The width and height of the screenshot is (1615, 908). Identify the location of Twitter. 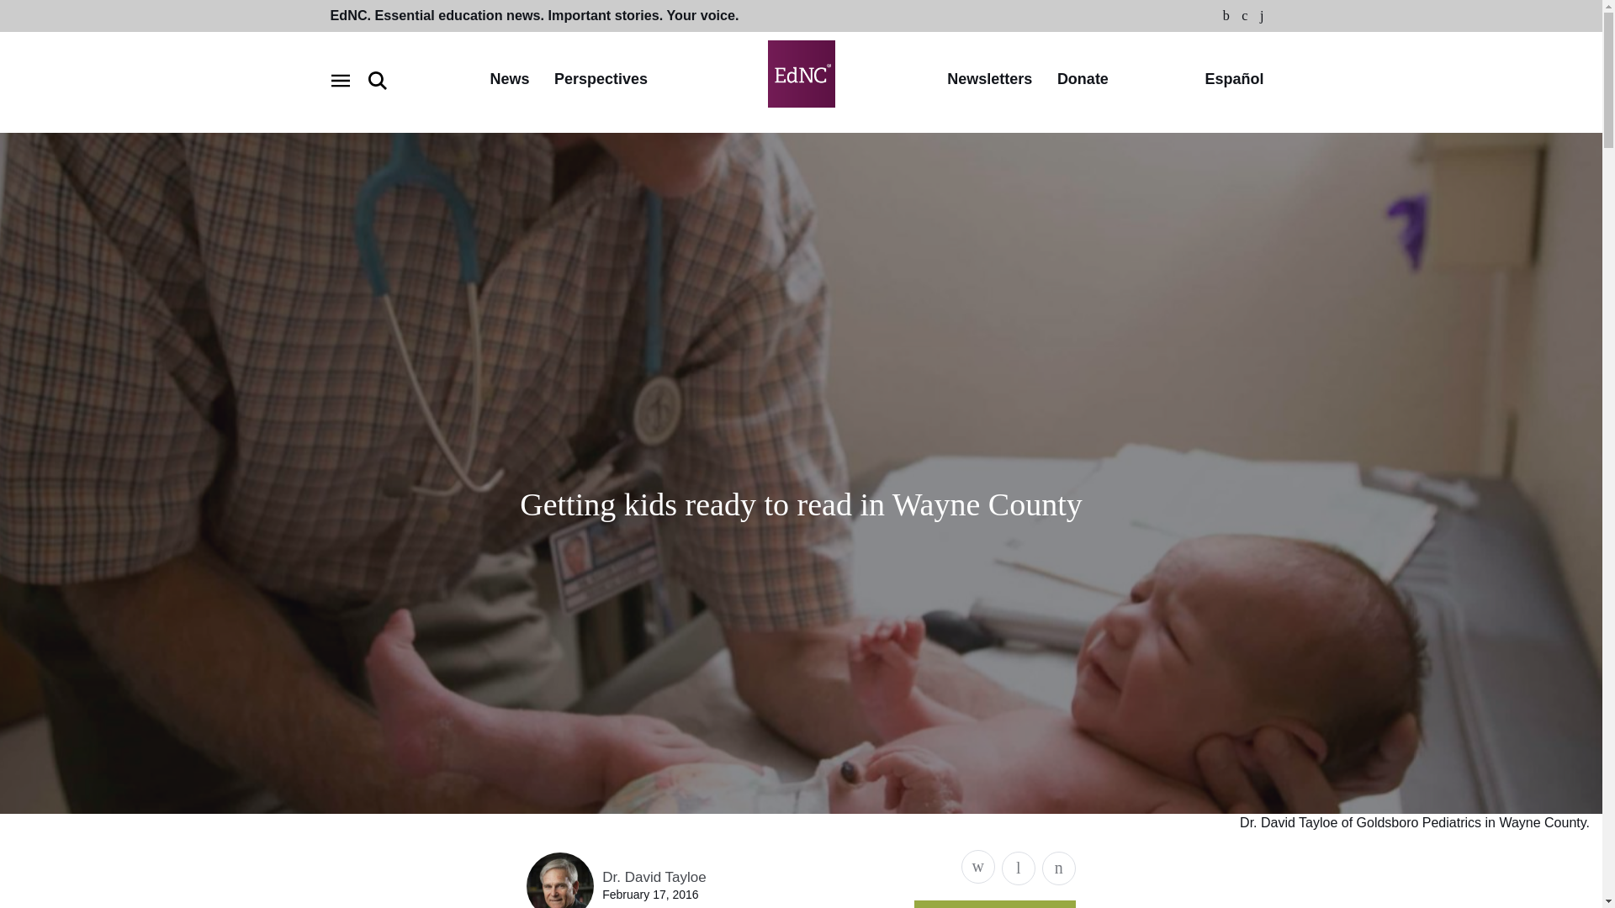
(1244, 15).